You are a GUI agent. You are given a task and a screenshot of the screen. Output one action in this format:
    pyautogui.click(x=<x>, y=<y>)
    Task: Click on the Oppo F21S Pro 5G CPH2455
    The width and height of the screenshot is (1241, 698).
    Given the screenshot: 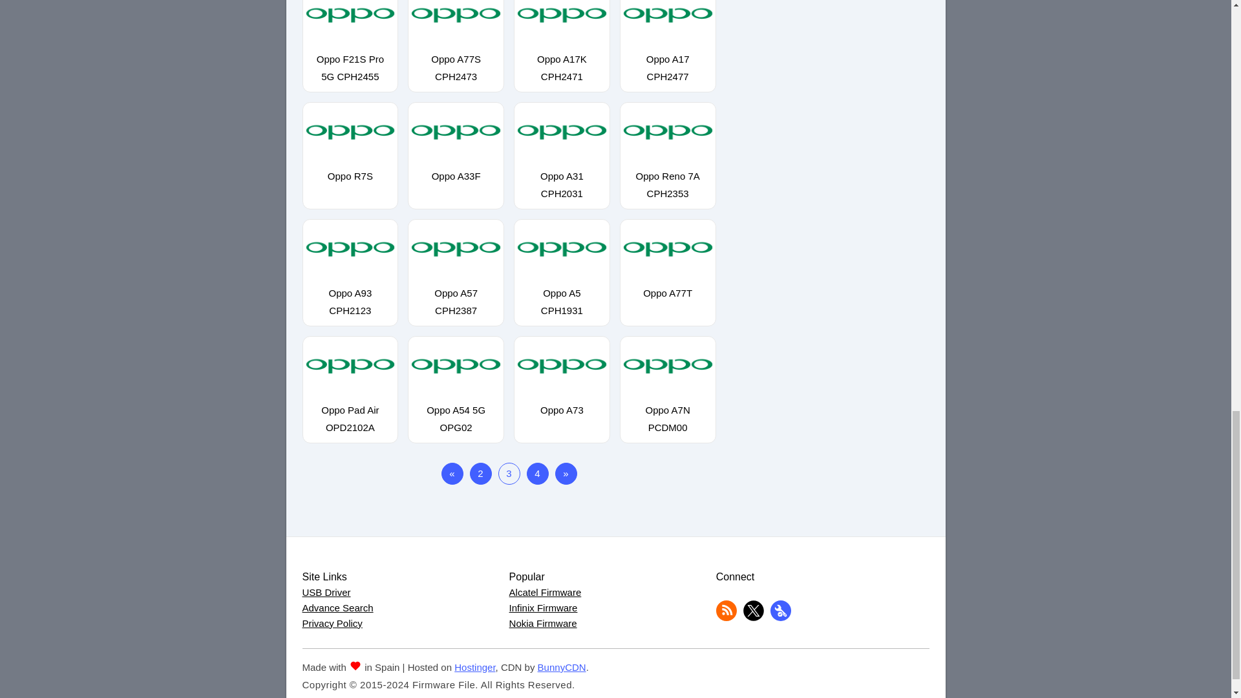 What is the action you would take?
    pyautogui.click(x=350, y=61)
    